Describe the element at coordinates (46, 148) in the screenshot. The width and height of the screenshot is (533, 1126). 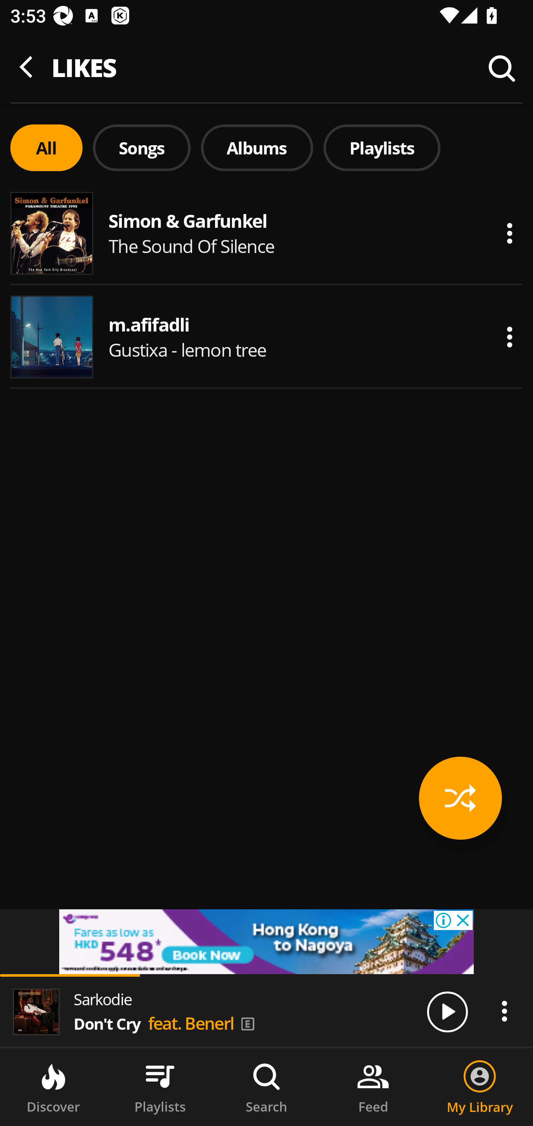
I see `All` at that location.